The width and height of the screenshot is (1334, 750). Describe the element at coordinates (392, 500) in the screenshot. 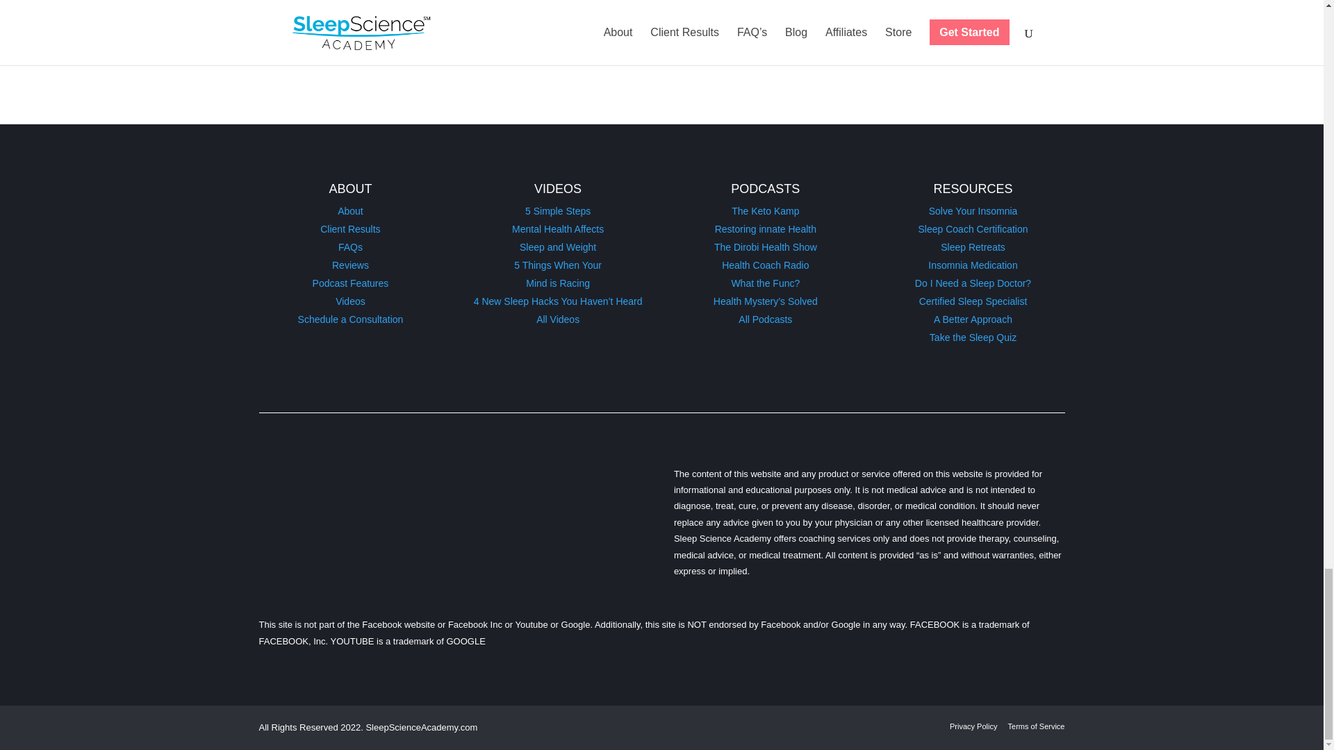

I see `ssa-white-small` at that location.